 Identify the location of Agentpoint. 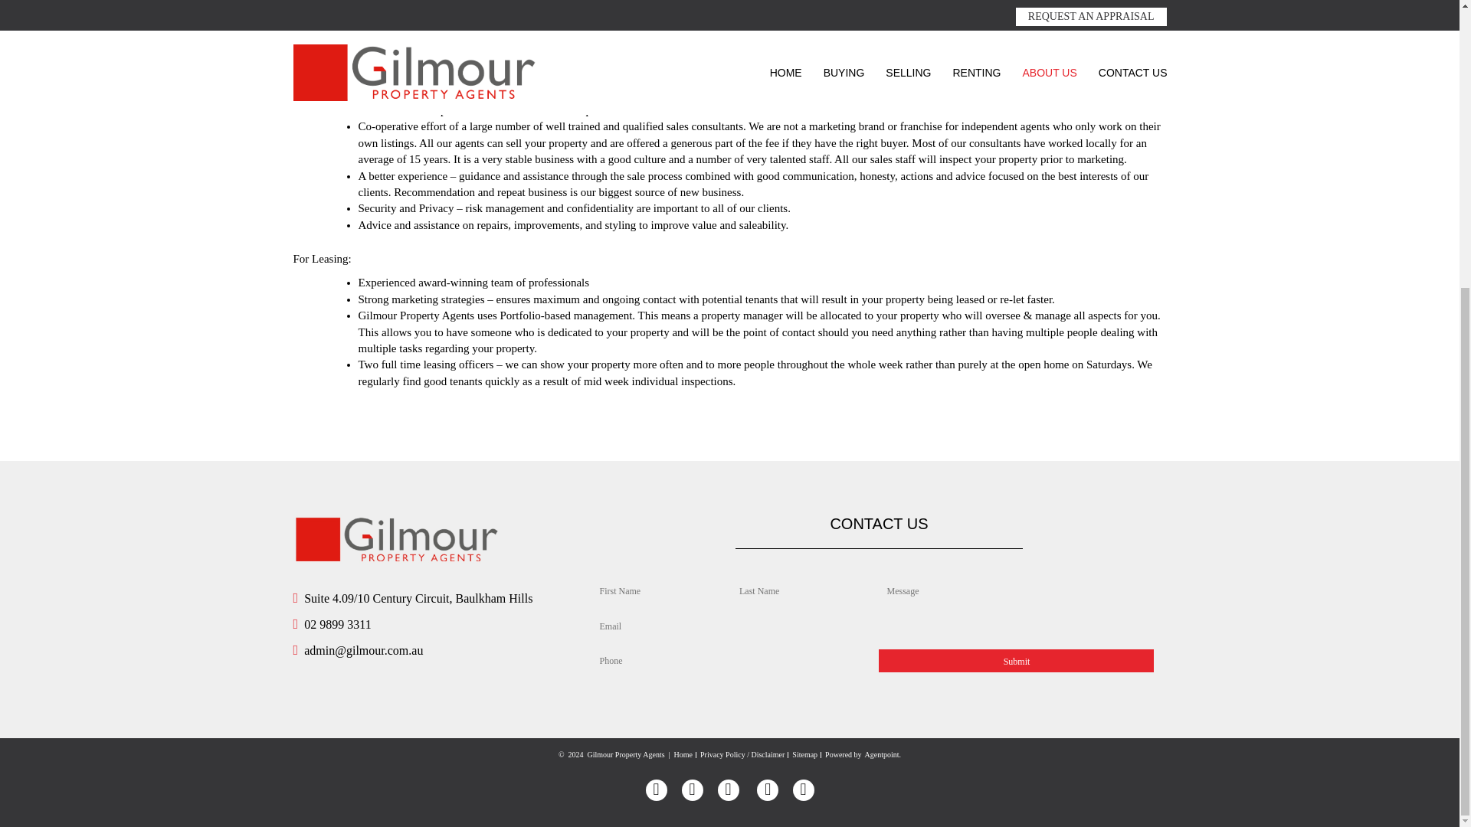
(881, 754).